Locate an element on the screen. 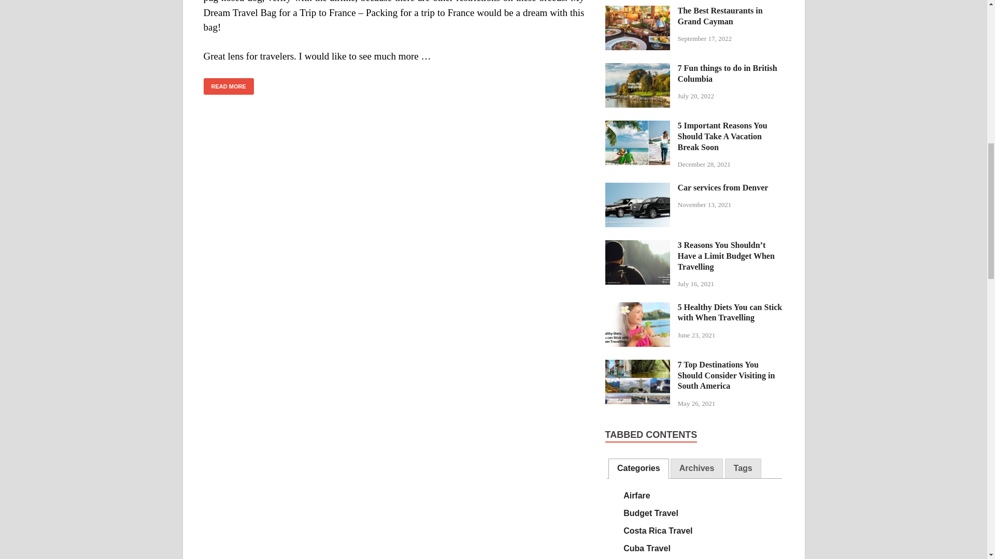  Car services from Denver is located at coordinates (637, 188).